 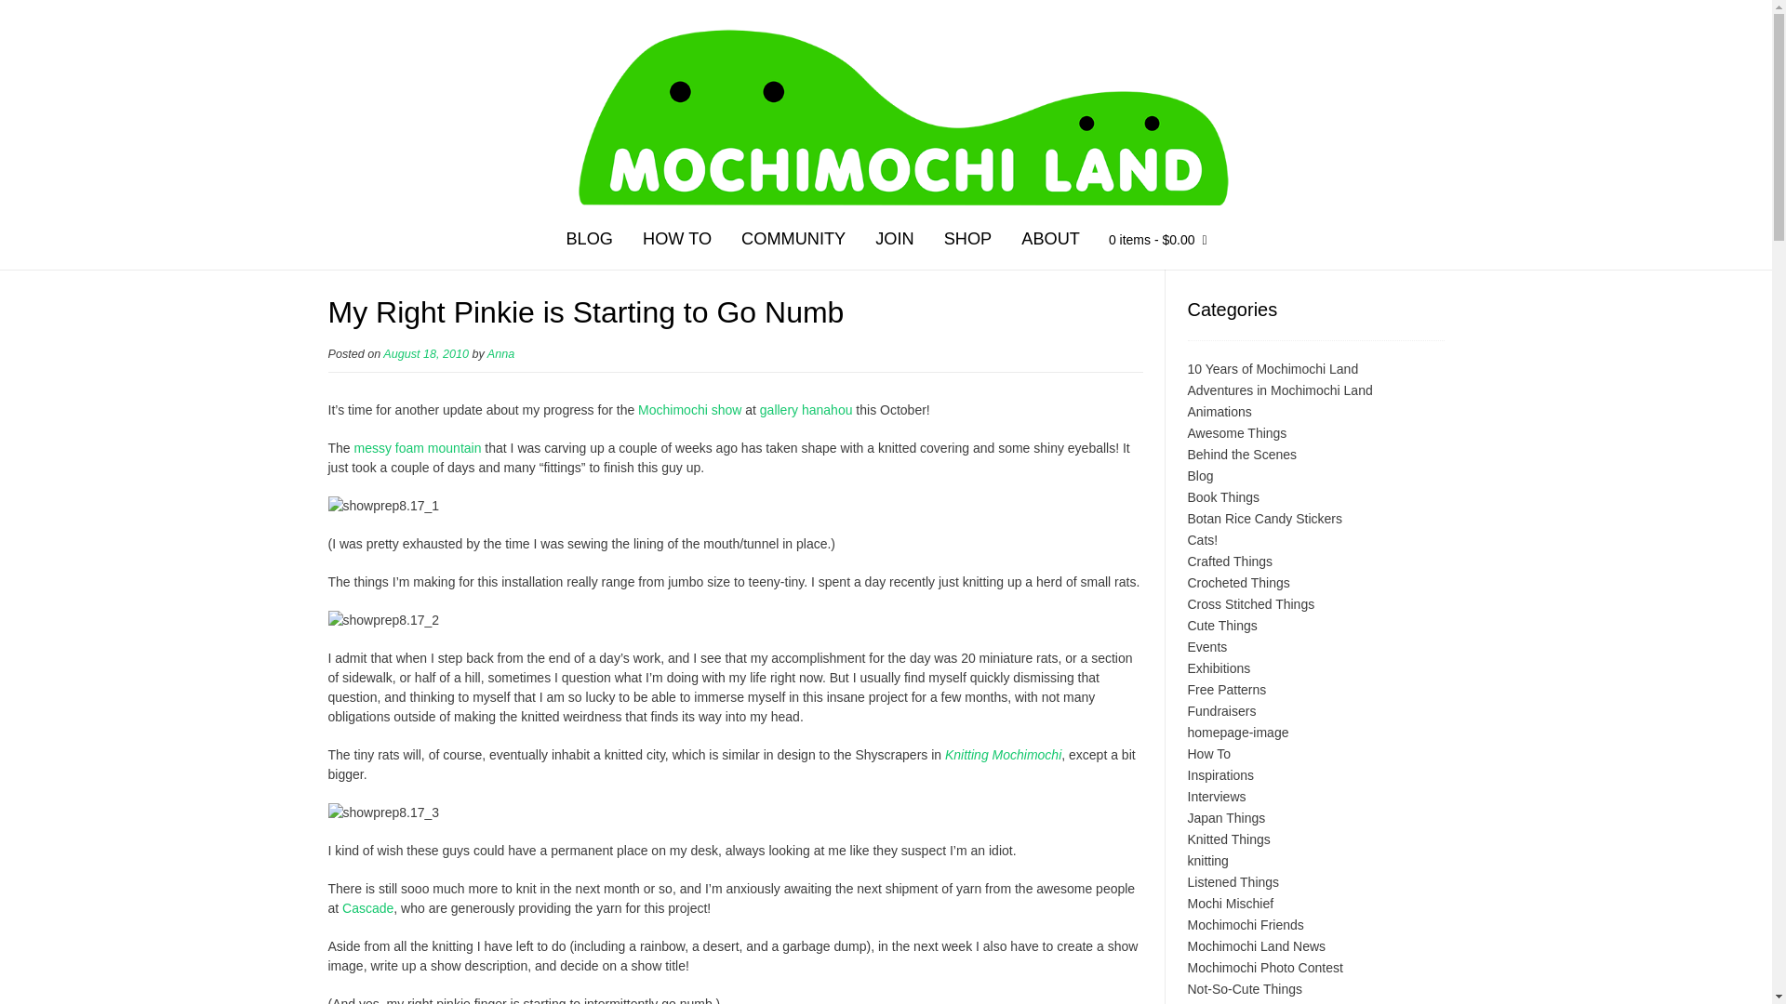 What do you see at coordinates (1157, 243) in the screenshot?
I see `View your shopping cart` at bounding box center [1157, 243].